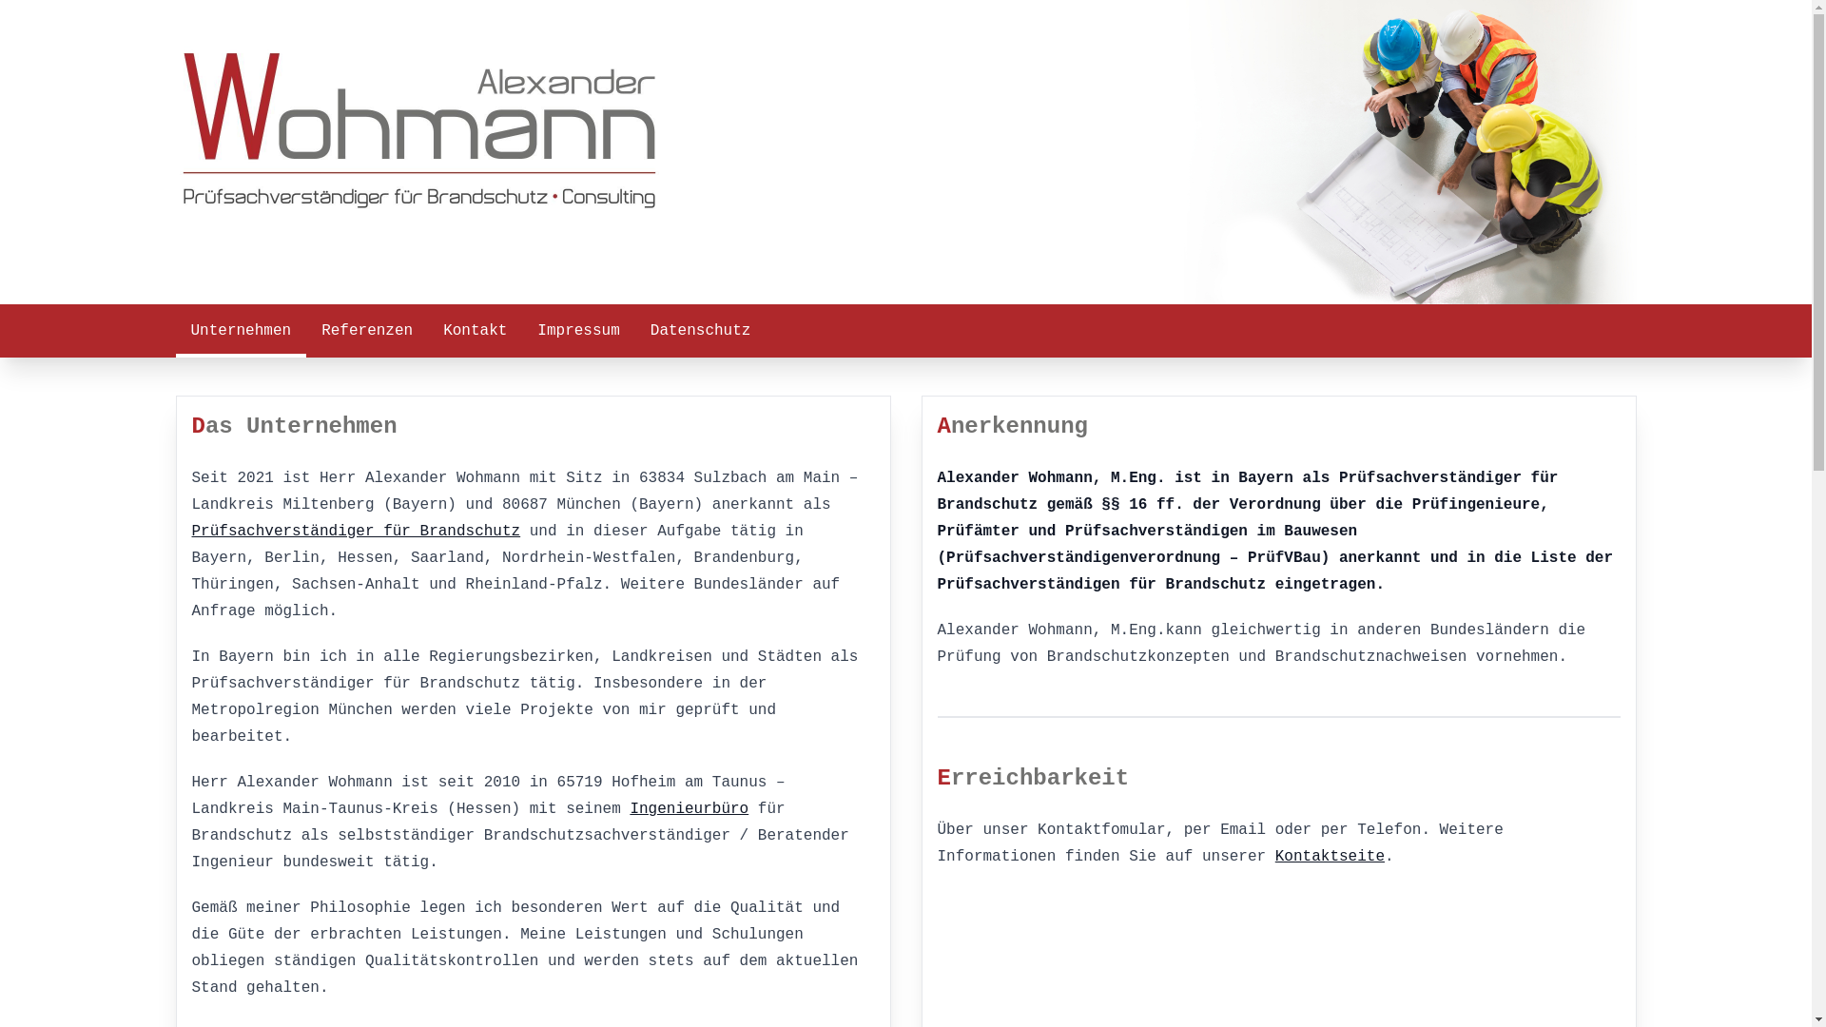 This screenshot has width=1826, height=1027. Describe the element at coordinates (241, 331) in the screenshot. I see `Unternehmen` at that location.